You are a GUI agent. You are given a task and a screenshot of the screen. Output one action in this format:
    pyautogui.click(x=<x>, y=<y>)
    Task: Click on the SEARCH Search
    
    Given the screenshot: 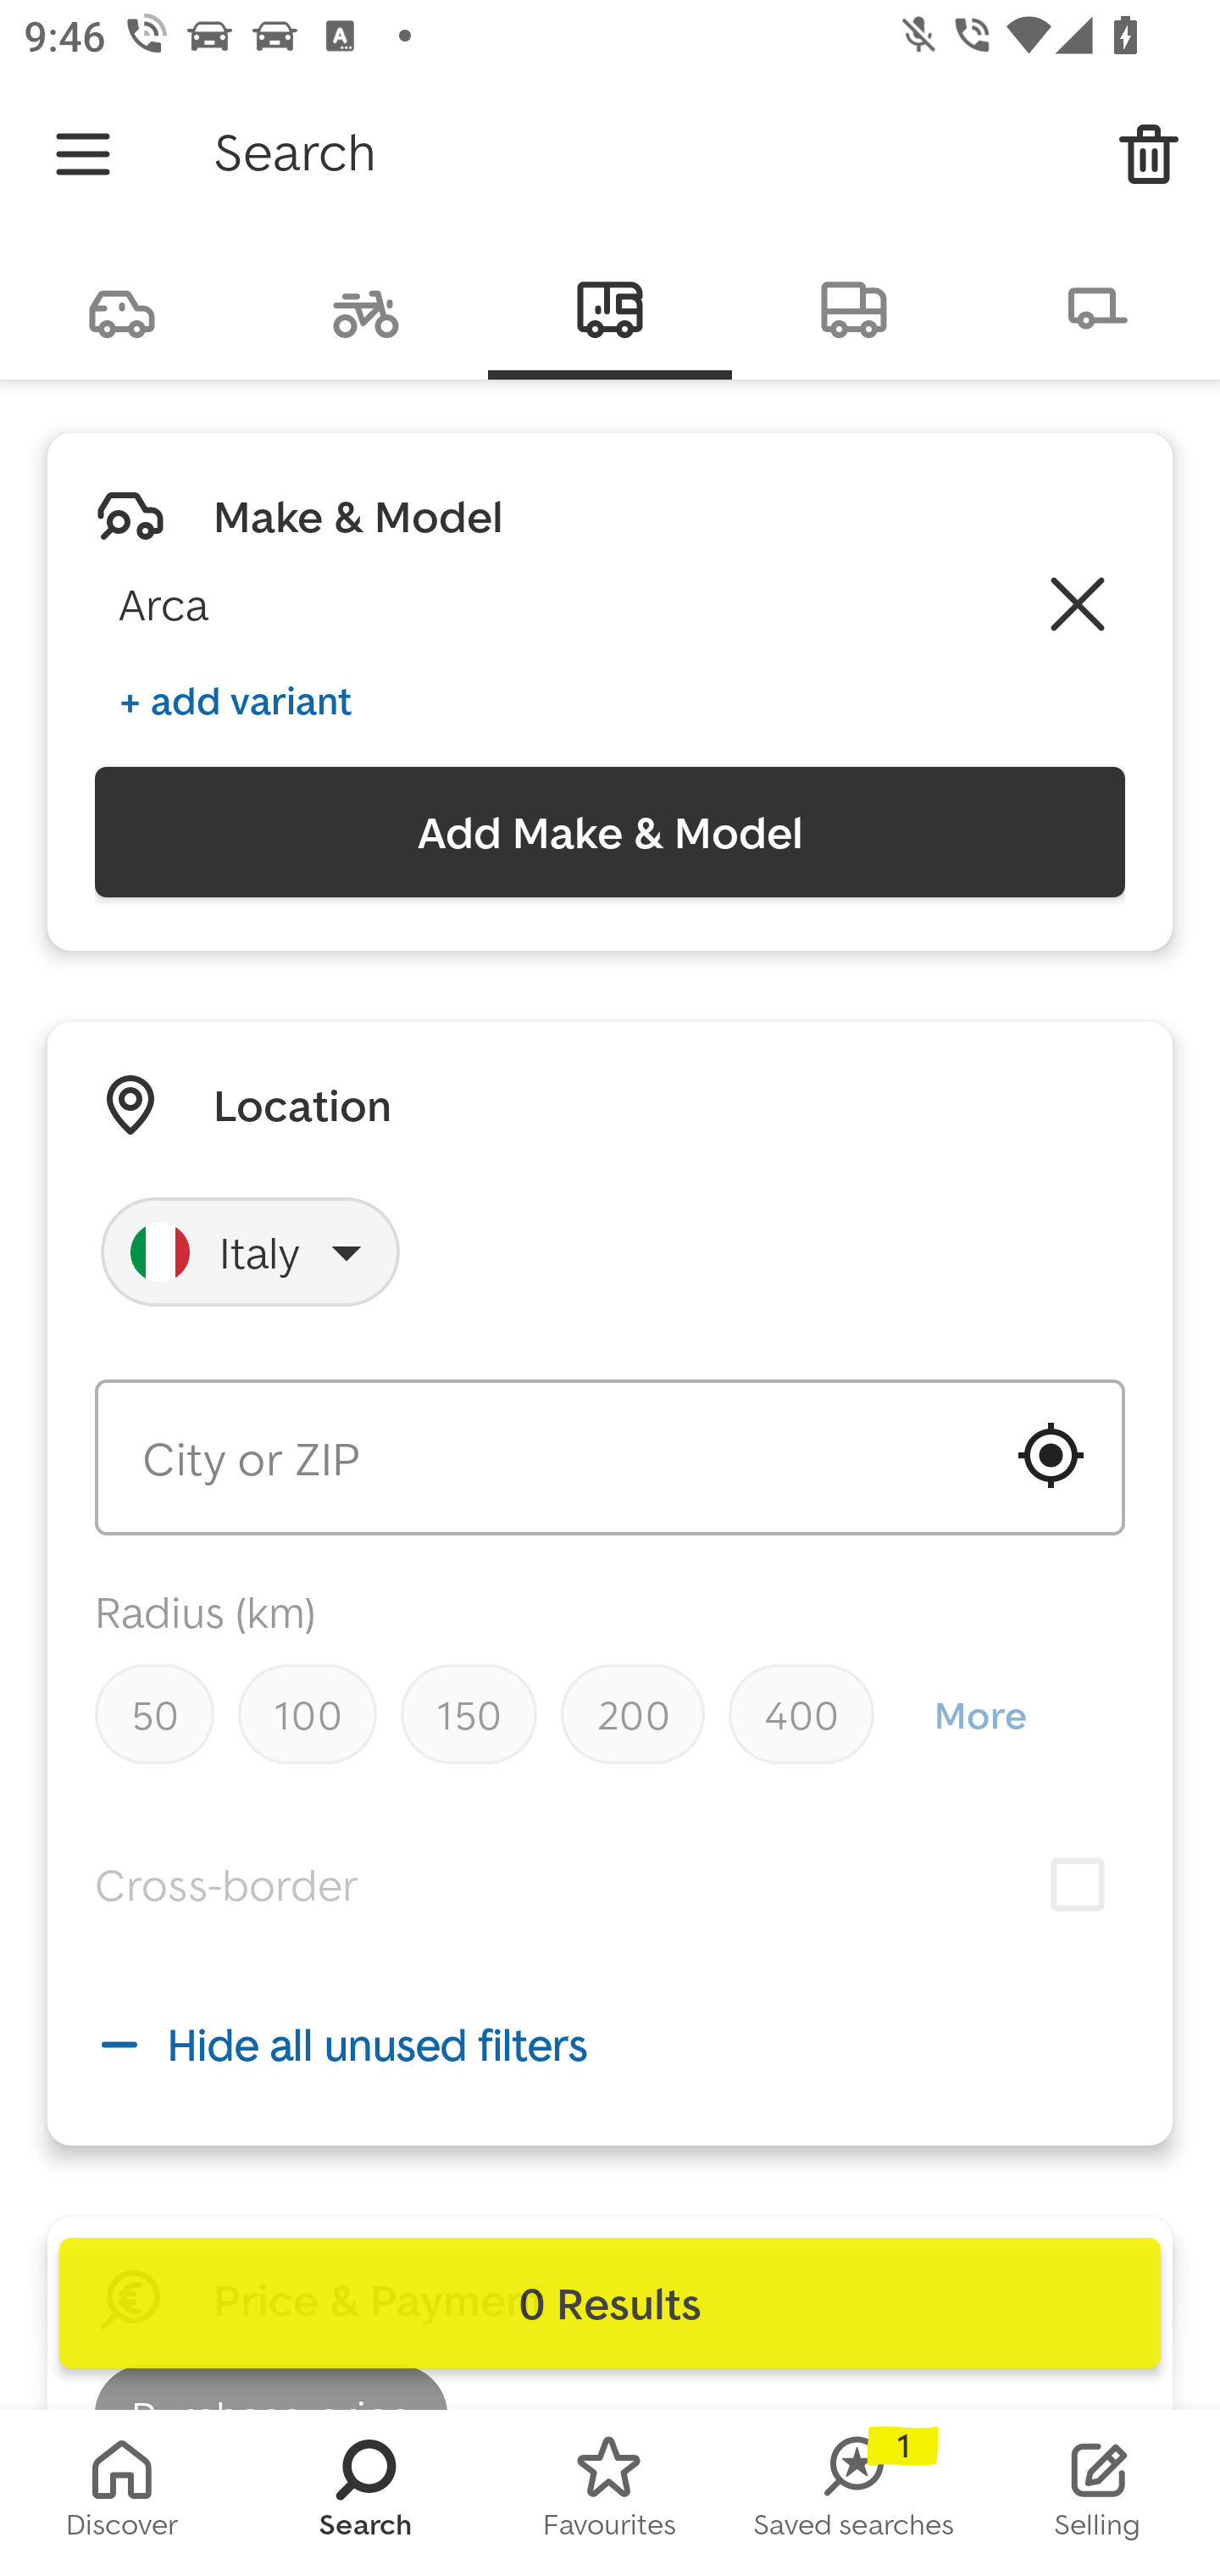 What is the action you would take?
    pyautogui.click(x=366, y=2493)
    